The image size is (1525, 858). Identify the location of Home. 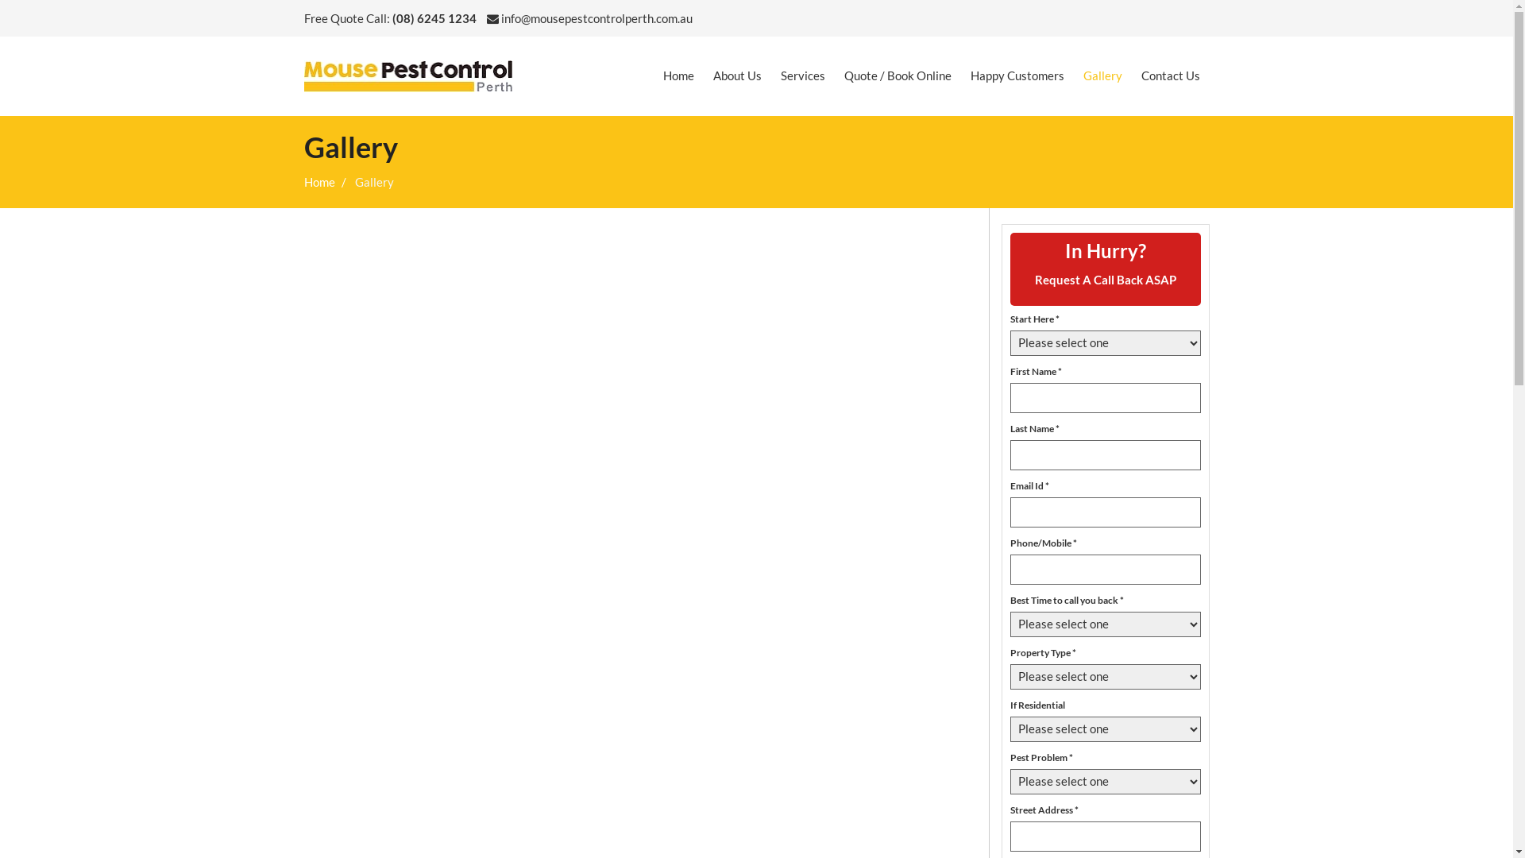
(678, 76).